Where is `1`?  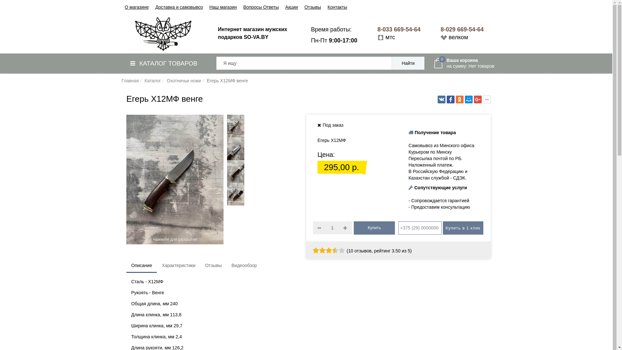 1 is located at coordinates (316, 251).